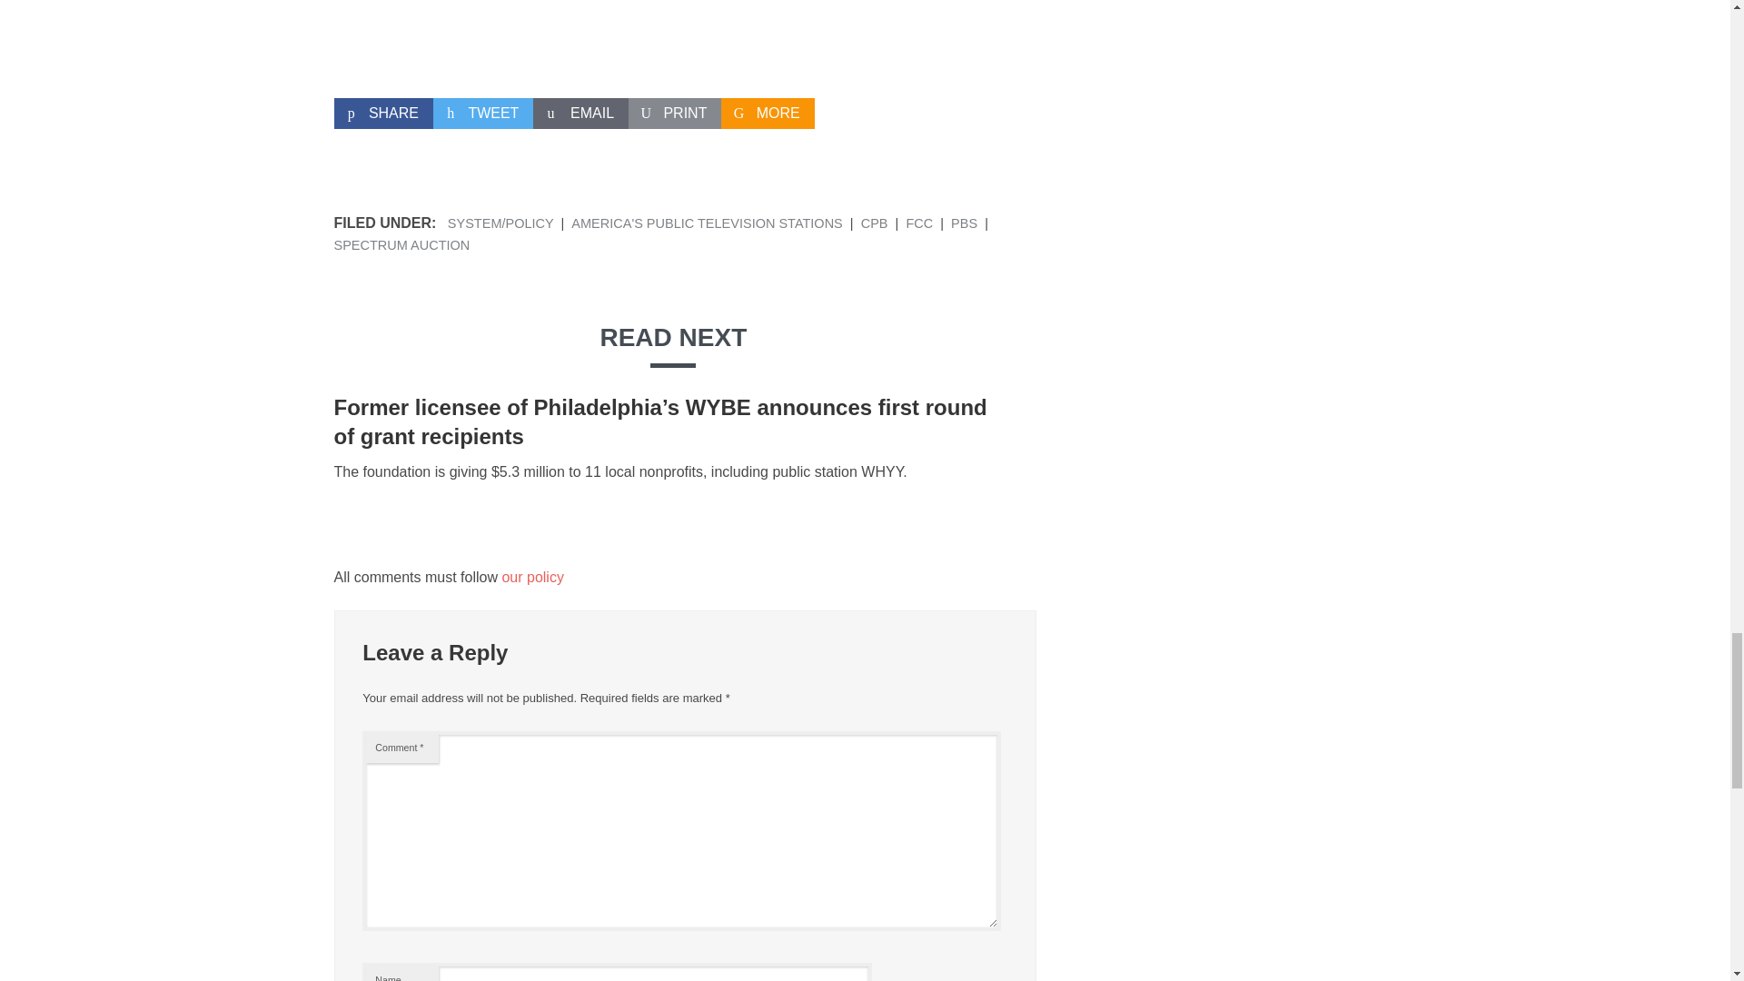 This screenshot has height=981, width=1744. Describe the element at coordinates (707, 223) in the screenshot. I see `Read Posts tagged with: America's Public Television Stations` at that location.